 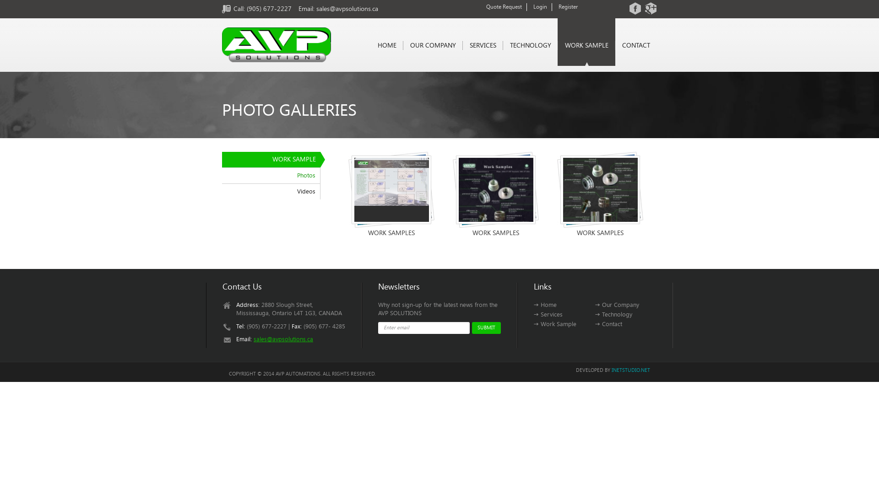 What do you see at coordinates (609, 324) in the screenshot?
I see `Contact` at bounding box center [609, 324].